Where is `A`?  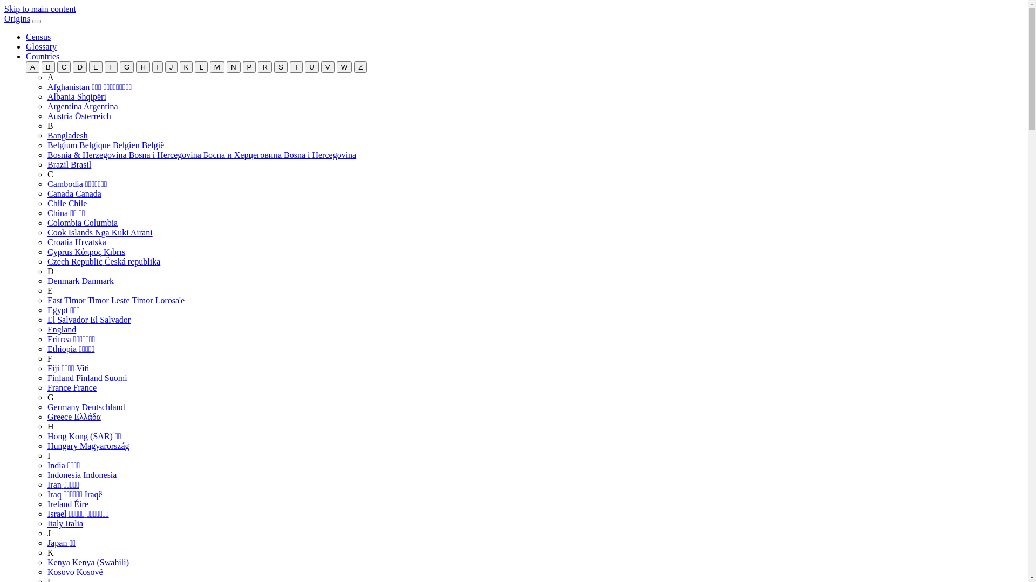
A is located at coordinates (32, 67).